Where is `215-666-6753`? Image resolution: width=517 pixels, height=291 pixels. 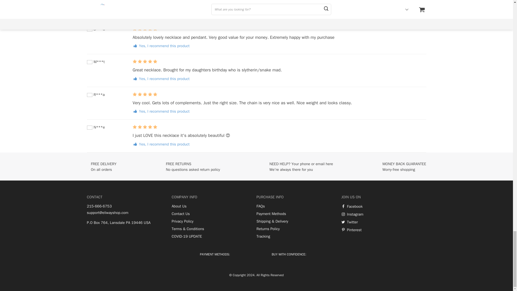 215-666-6753 is located at coordinates (99, 206).